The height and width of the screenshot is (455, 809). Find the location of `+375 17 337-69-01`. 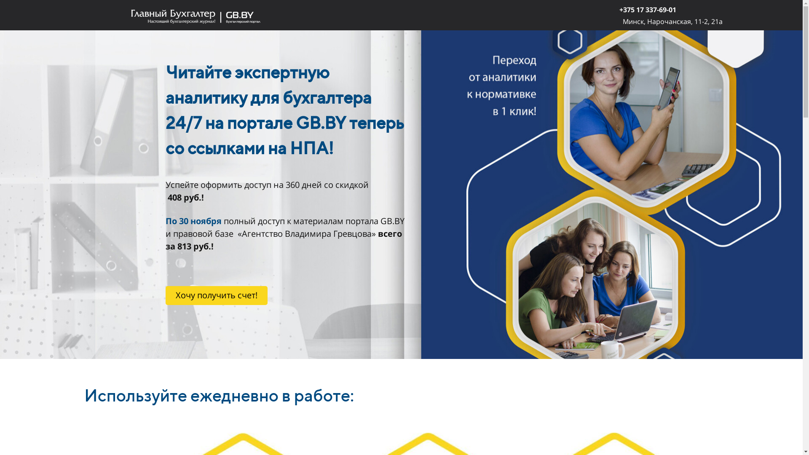

+375 17 337-69-01 is located at coordinates (648, 10).